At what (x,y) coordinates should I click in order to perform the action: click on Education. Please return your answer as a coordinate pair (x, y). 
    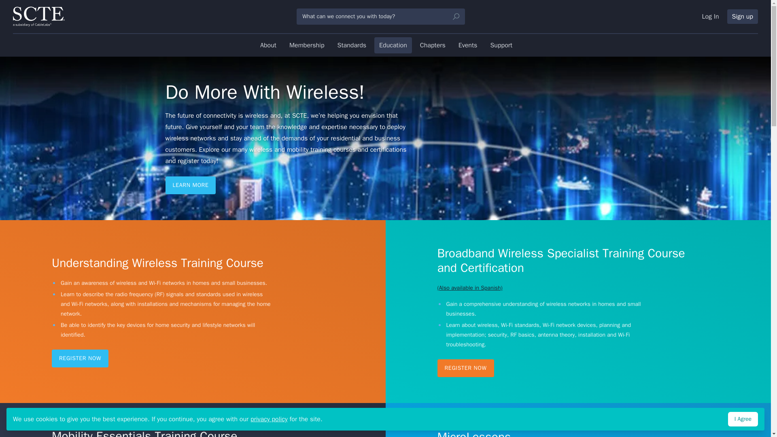
    Looking at the image, I should click on (393, 45).